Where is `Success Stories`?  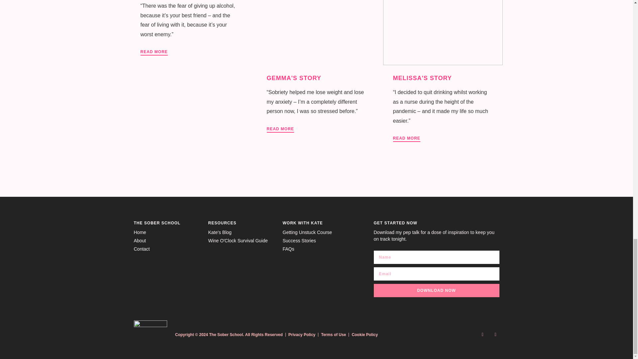 Success Stories is located at coordinates (316, 241).